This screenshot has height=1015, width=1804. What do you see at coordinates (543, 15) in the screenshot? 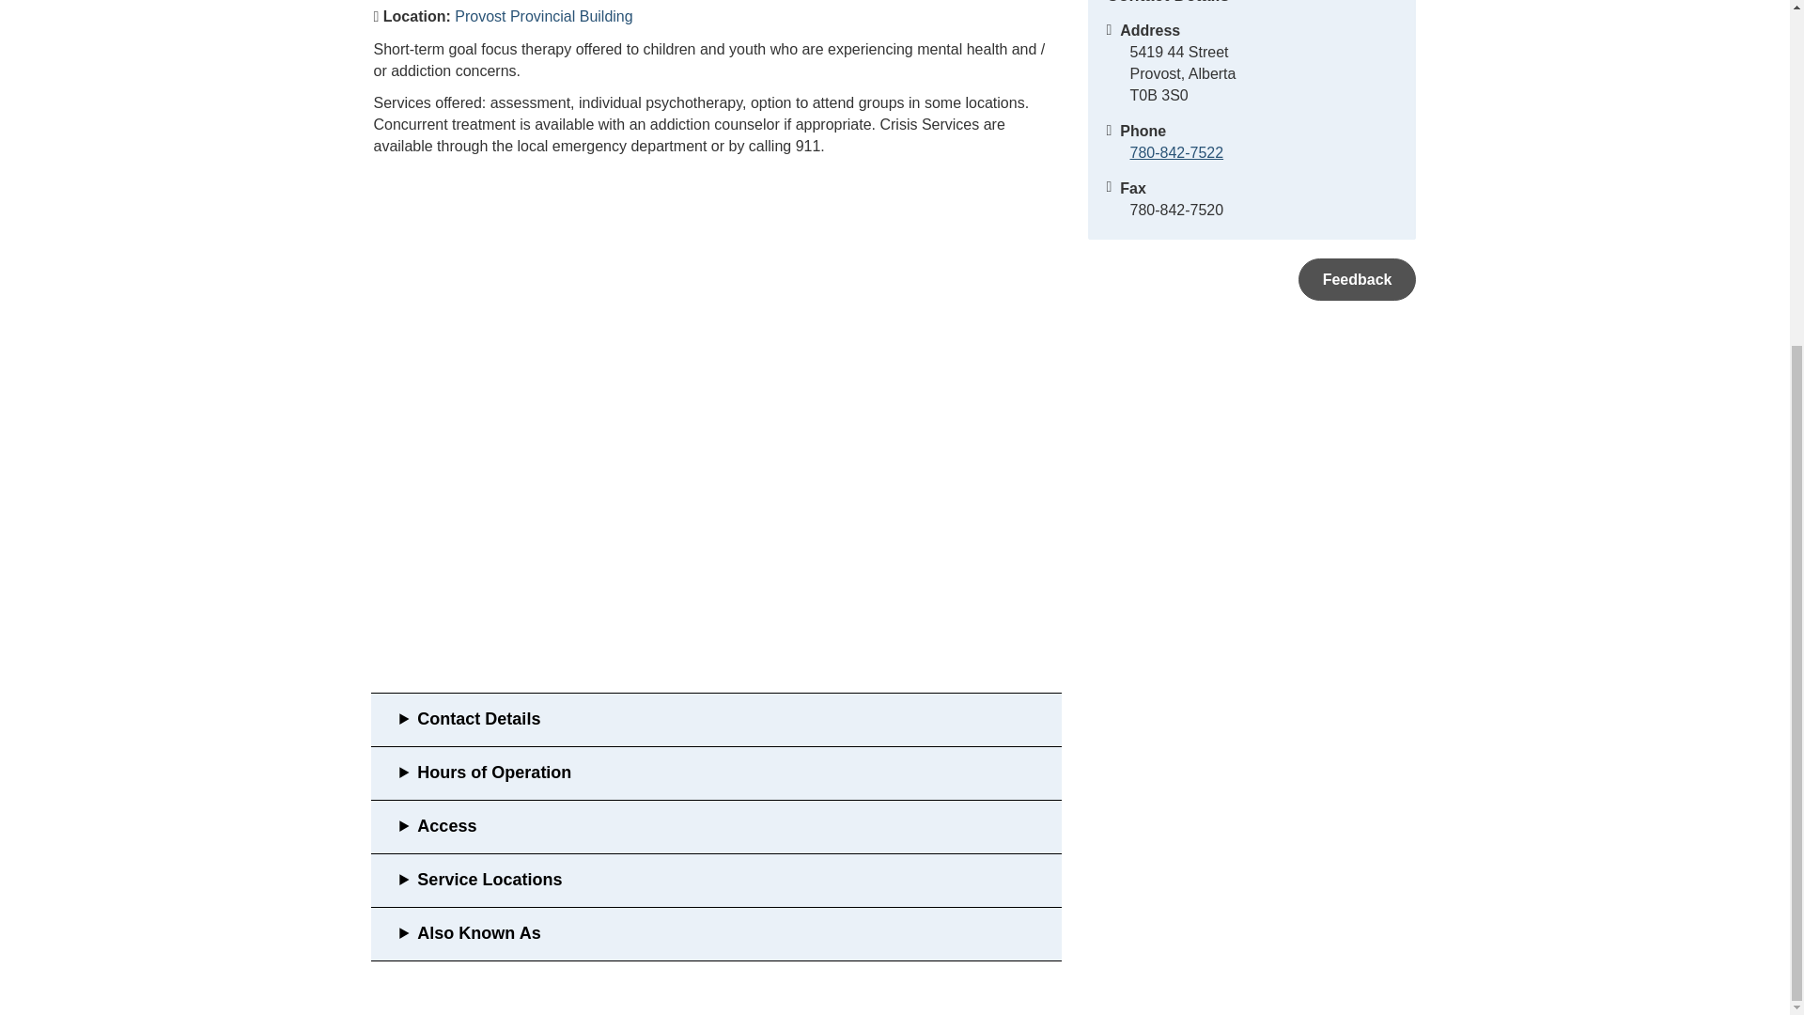
I see `Provost Provincial Building` at bounding box center [543, 15].